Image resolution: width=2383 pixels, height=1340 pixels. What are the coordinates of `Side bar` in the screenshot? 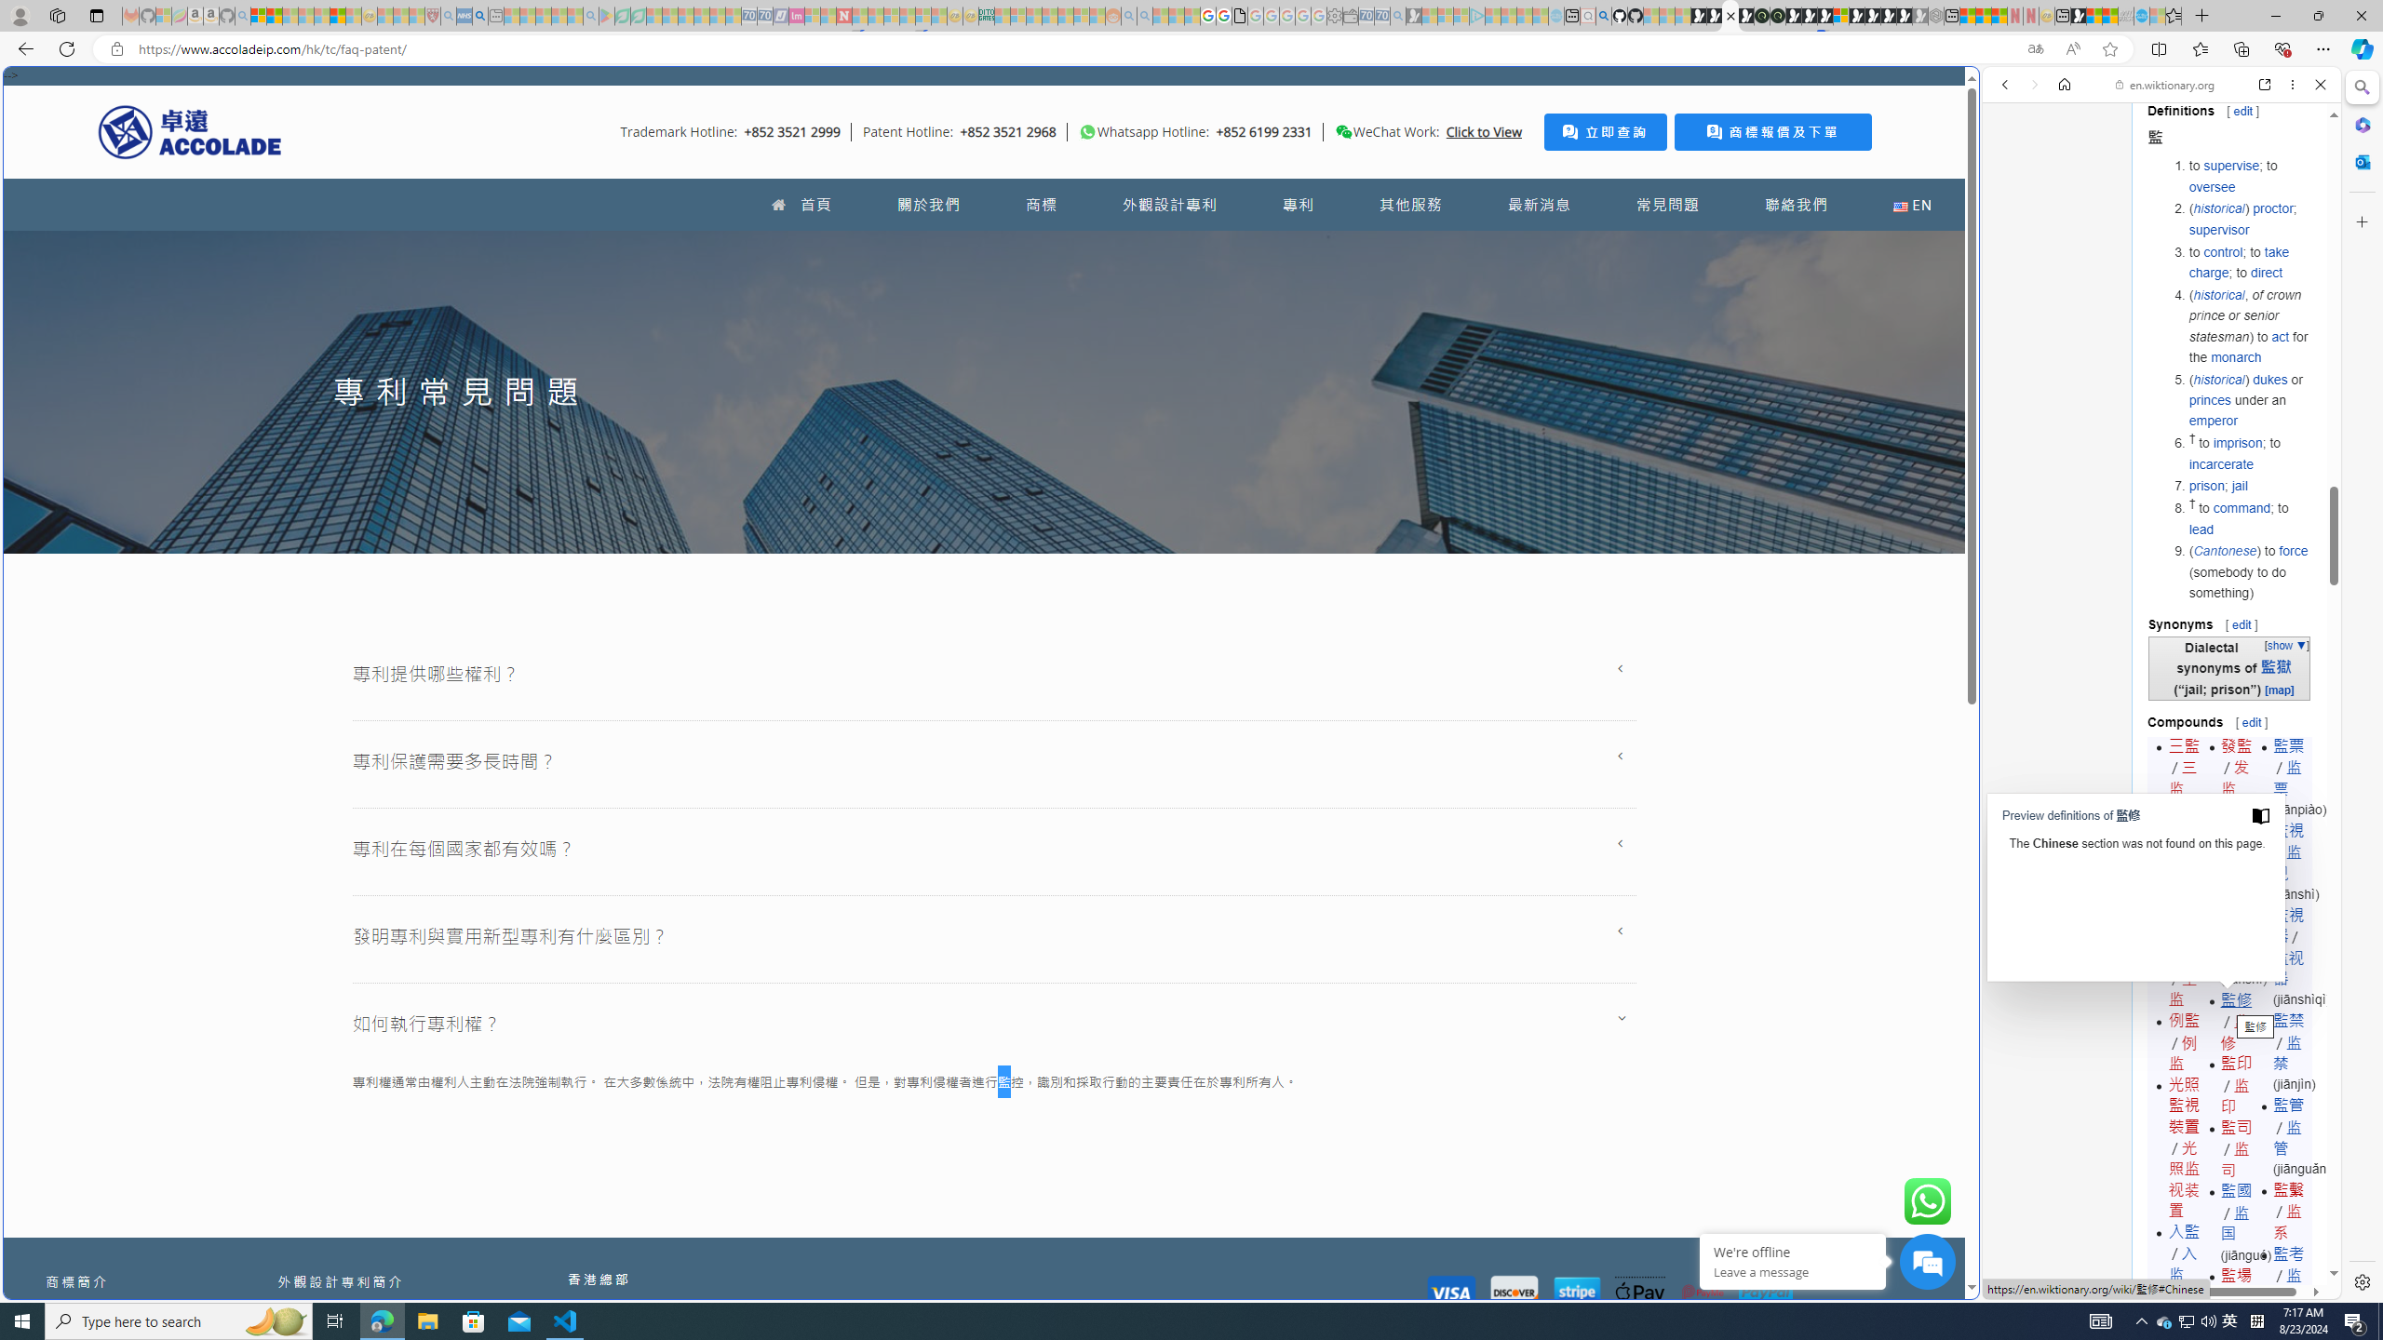 It's located at (2363, 685).